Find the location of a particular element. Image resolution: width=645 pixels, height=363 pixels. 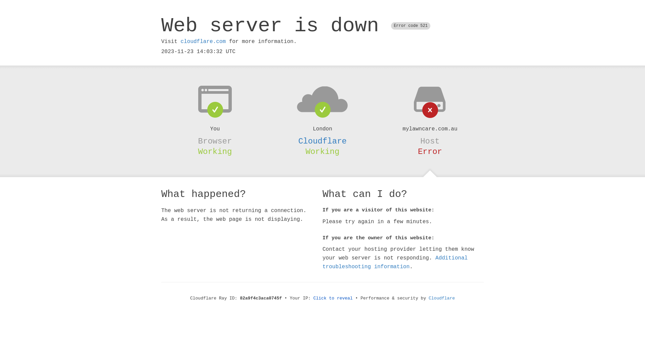

Click to reveal is located at coordinates (333, 298).